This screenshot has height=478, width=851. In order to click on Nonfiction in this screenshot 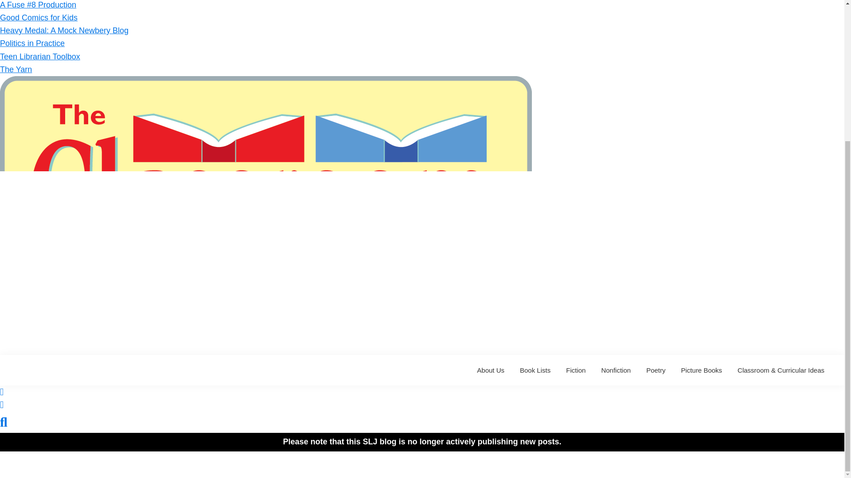, I will do `click(616, 370)`.